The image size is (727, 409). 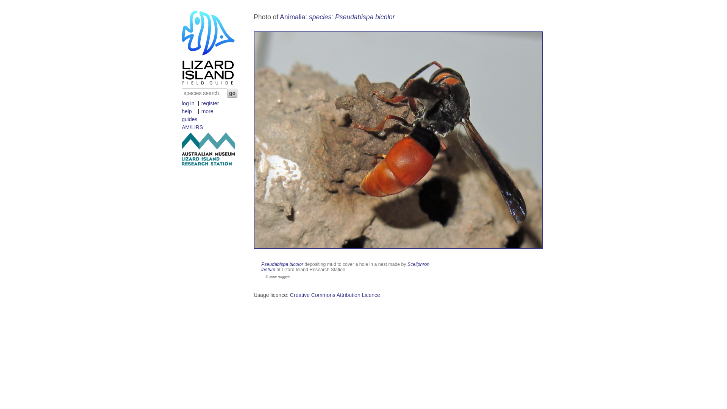 What do you see at coordinates (232, 93) in the screenshot?
I see `go` at bounding box center [232, 93].